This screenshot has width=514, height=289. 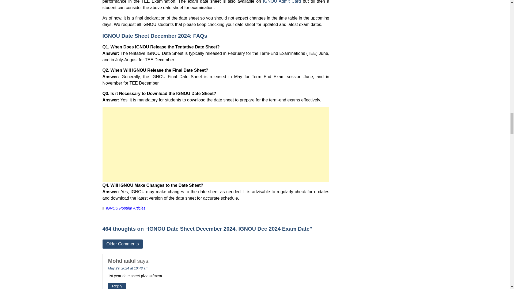 What do you see at coordinates (282, 2) in the screenshot?
I see `IGNOU Admit Card` at bounding box center [282, 2].